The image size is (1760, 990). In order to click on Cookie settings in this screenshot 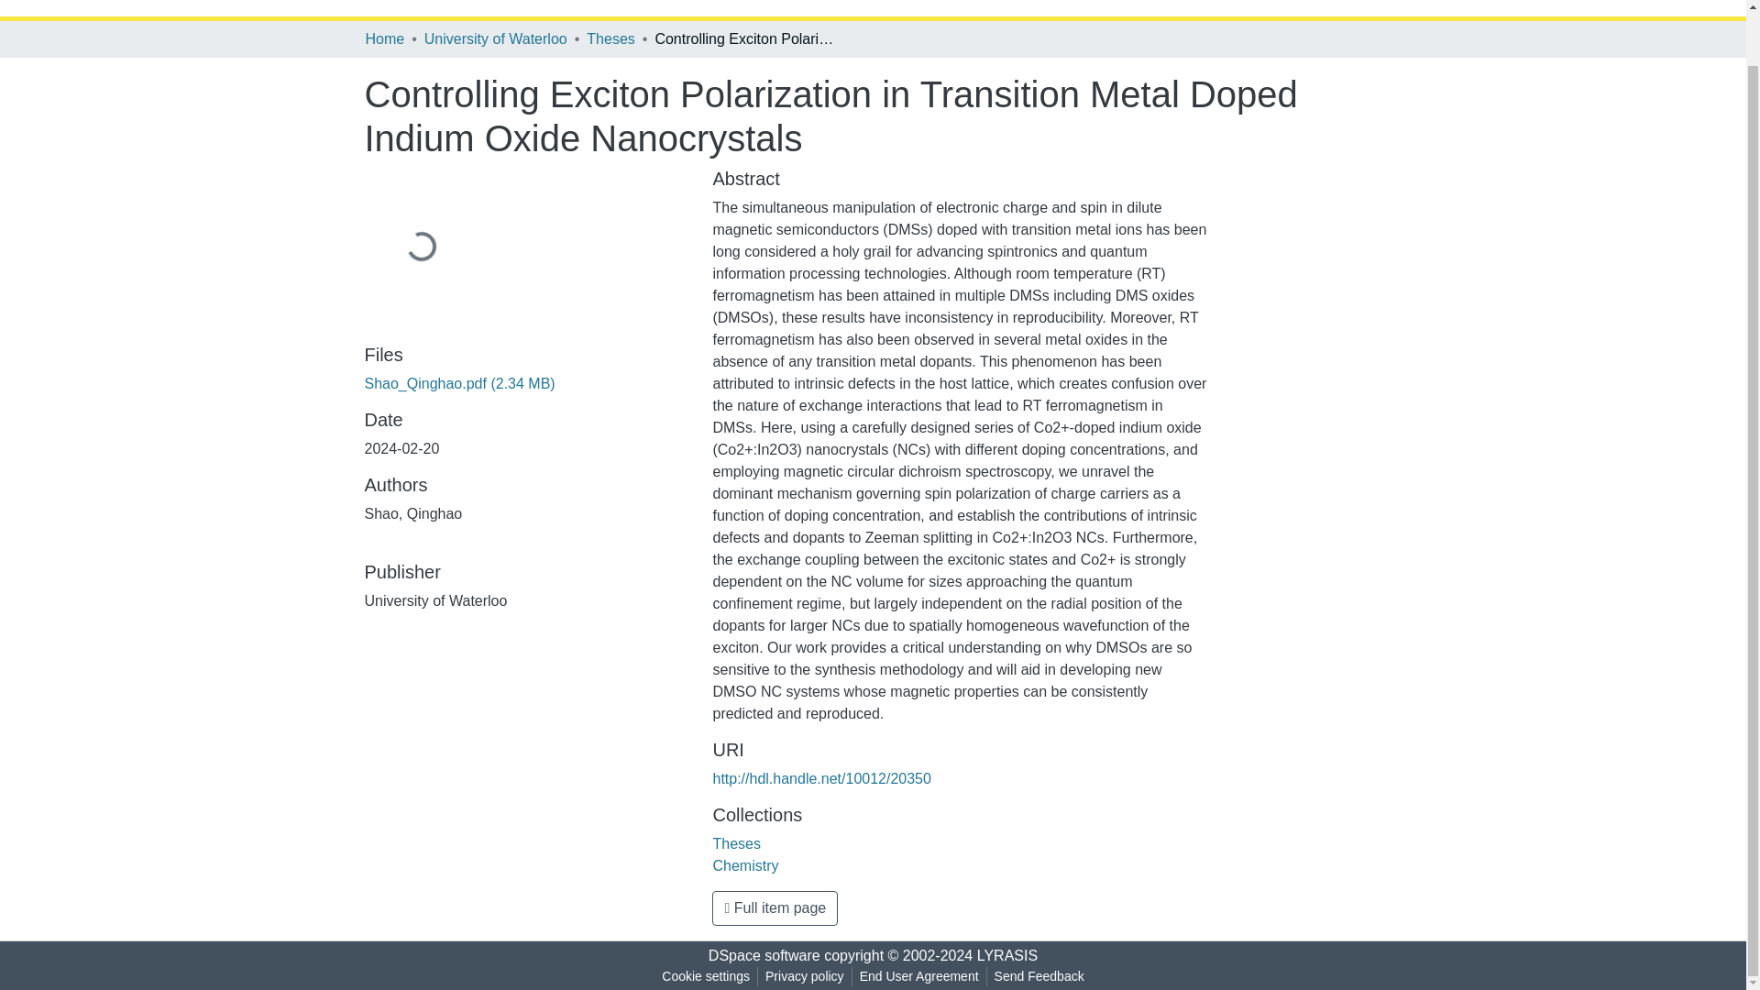, I will do `click(706, 976)`.